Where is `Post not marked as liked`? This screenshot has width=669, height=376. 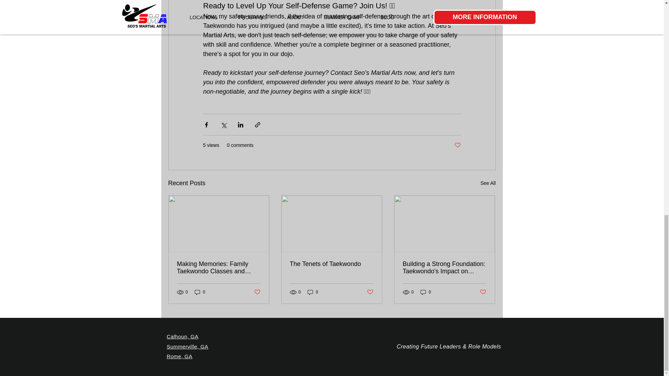 Post not marked as liked is located at coordinates (457, 145).